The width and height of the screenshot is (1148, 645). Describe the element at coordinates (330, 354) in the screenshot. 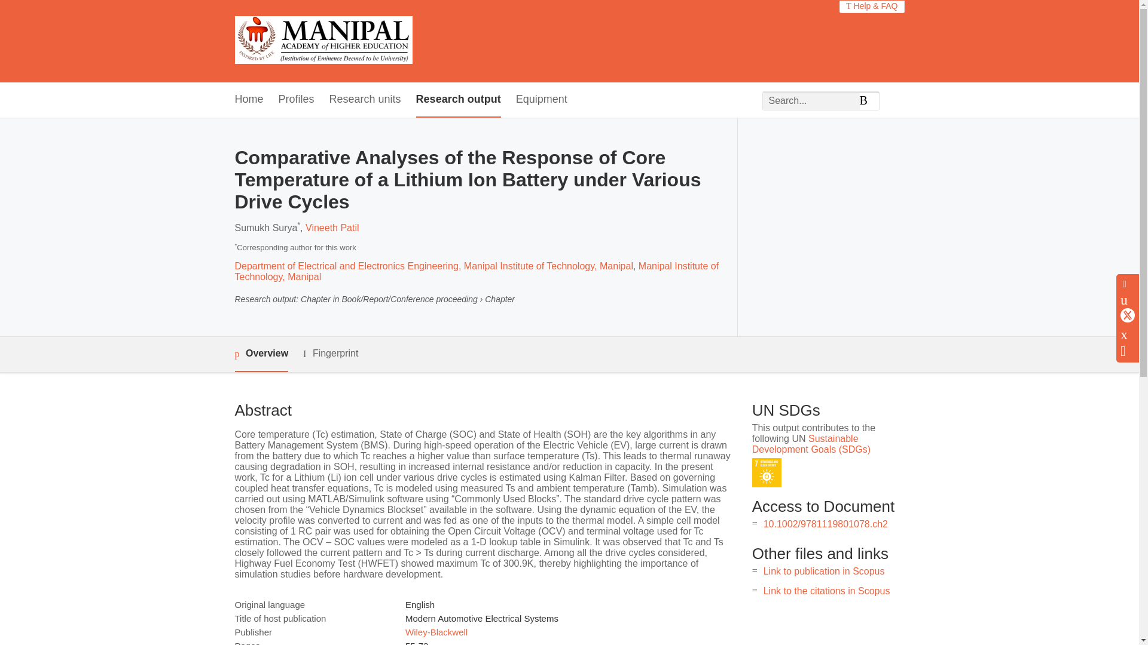

I see `Fingerprint` at that location.